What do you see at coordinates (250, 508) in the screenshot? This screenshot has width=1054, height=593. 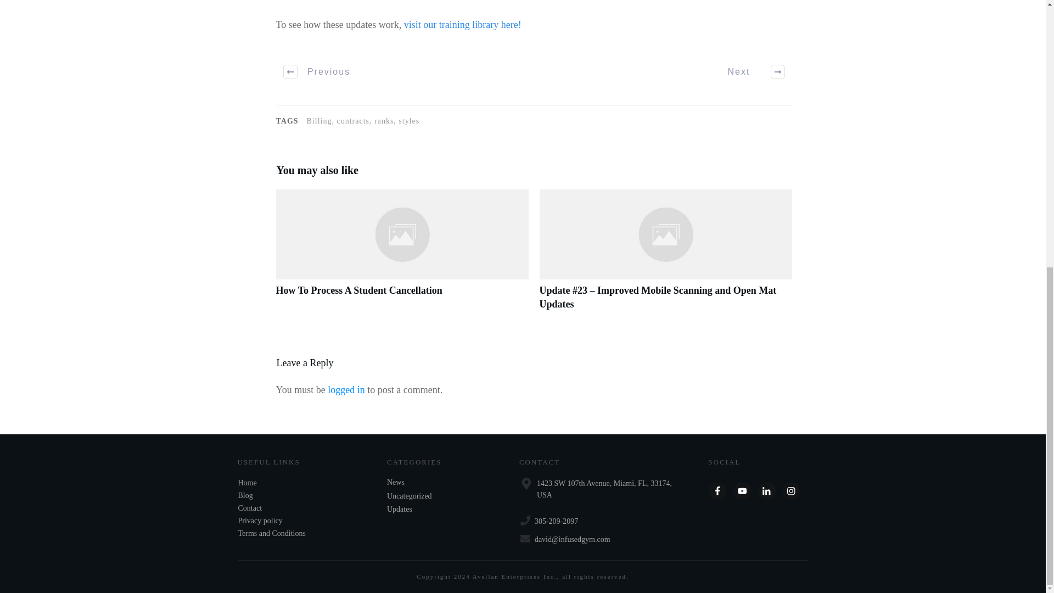 I see `Contact` at bounding box center [250, 508].